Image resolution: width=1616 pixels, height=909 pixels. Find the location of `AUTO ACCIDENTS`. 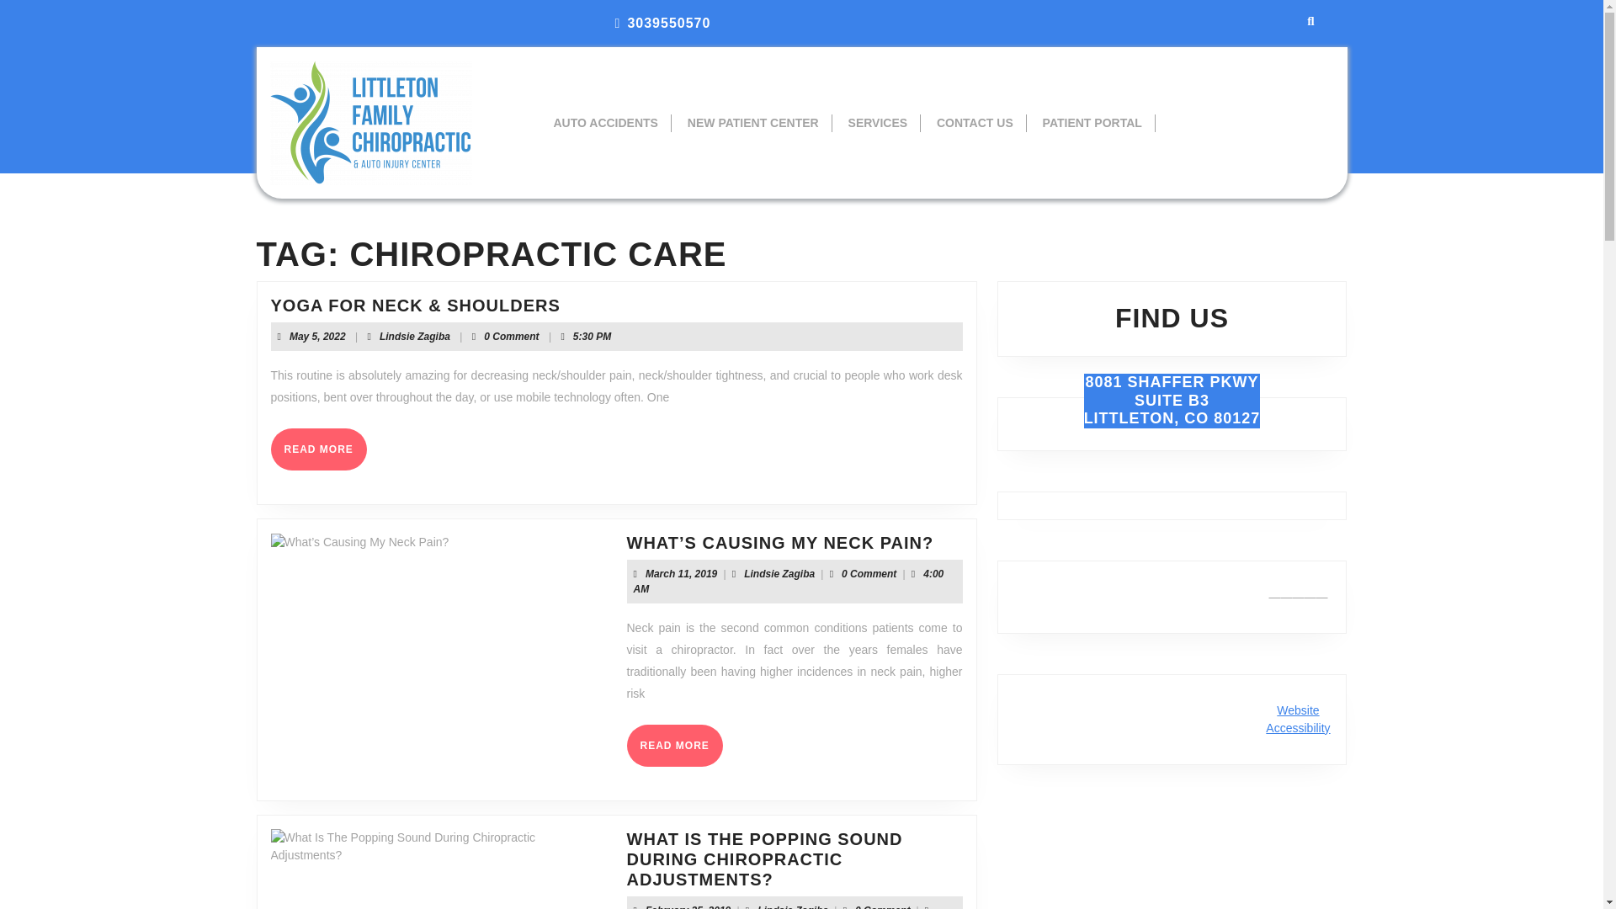

AUTO ACCIDENTS is located at coordinates (415, 337).